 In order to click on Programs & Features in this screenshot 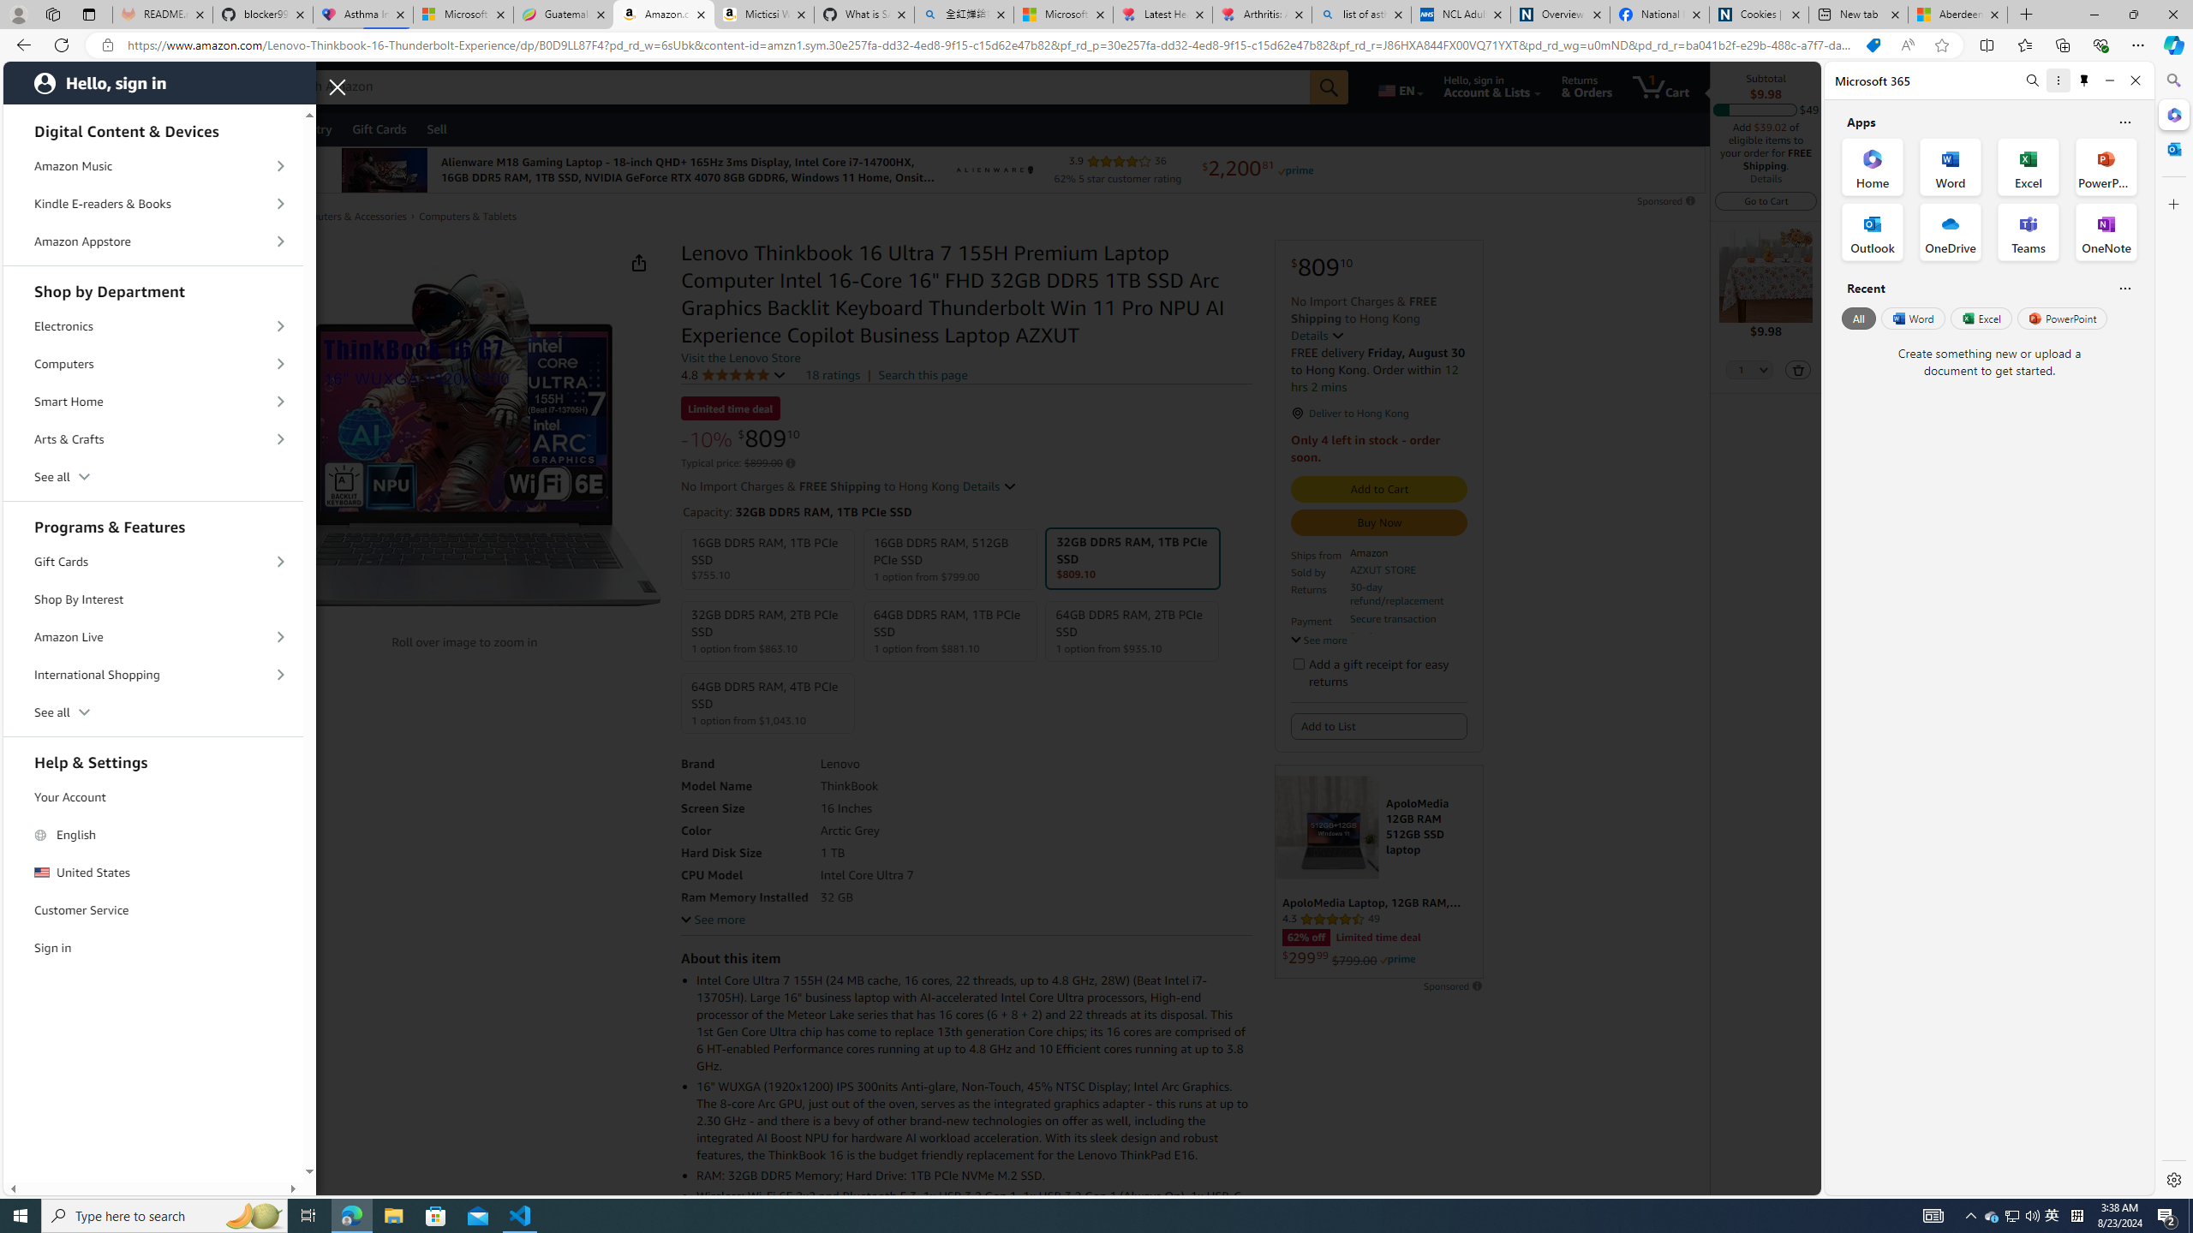, I will do `click(153, 524)`.